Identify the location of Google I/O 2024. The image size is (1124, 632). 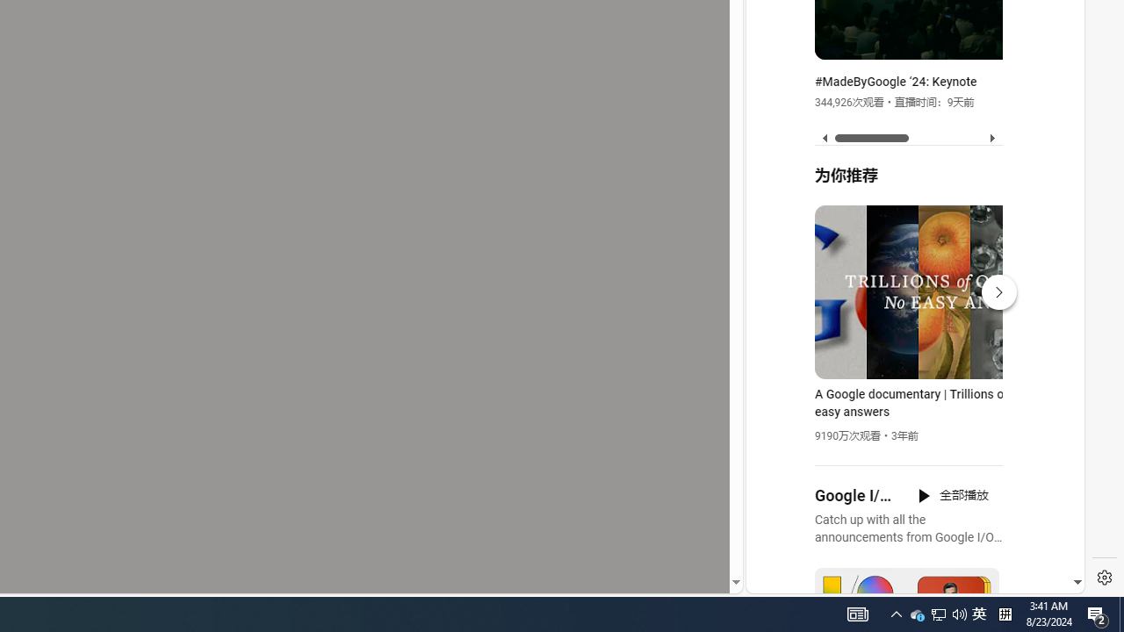
(855, 496).